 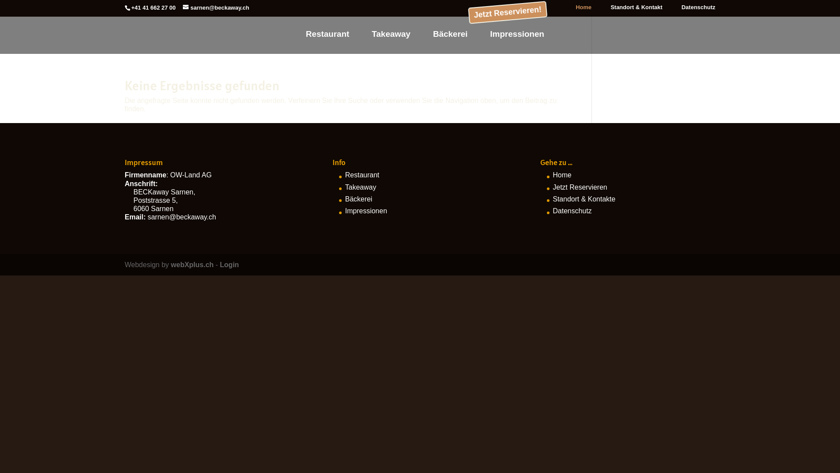 I want to click on webXplus.ch, so click(x=192, y=265).